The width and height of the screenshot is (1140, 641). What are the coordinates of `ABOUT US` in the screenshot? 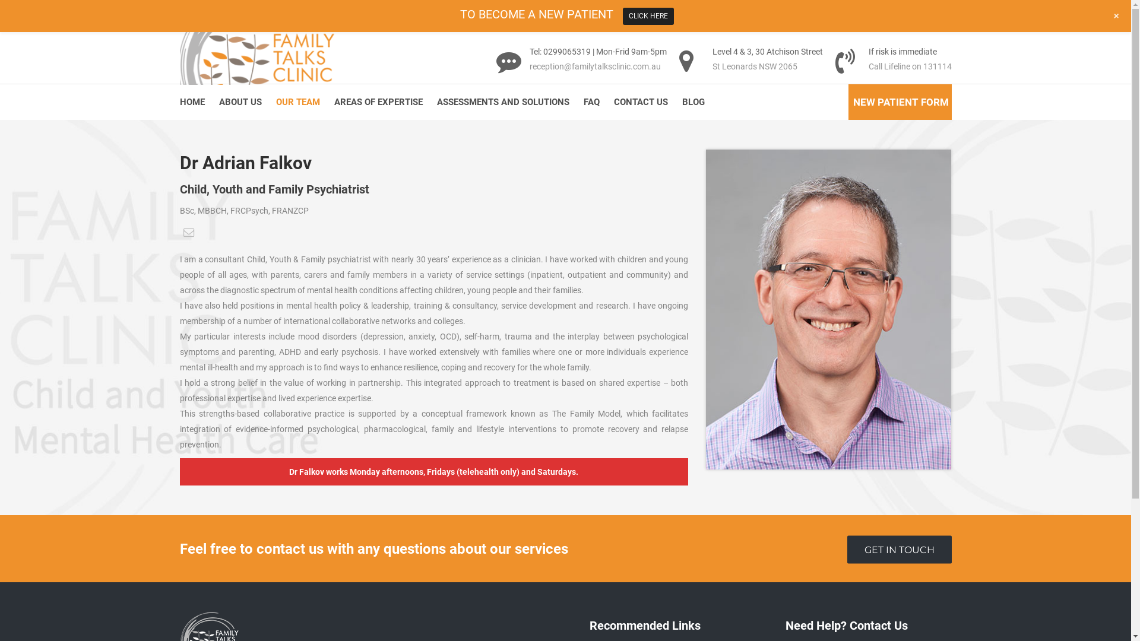 It's located at (240, 102).